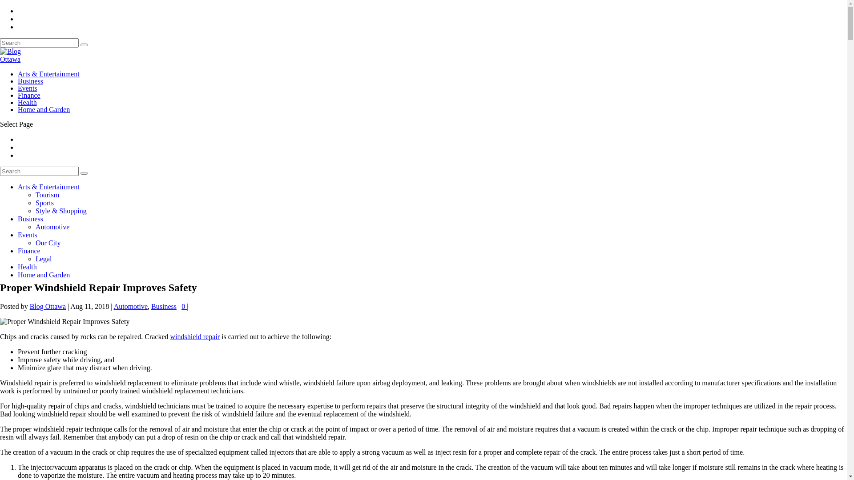  I want to click on Home and Garden, so click(44, 109).